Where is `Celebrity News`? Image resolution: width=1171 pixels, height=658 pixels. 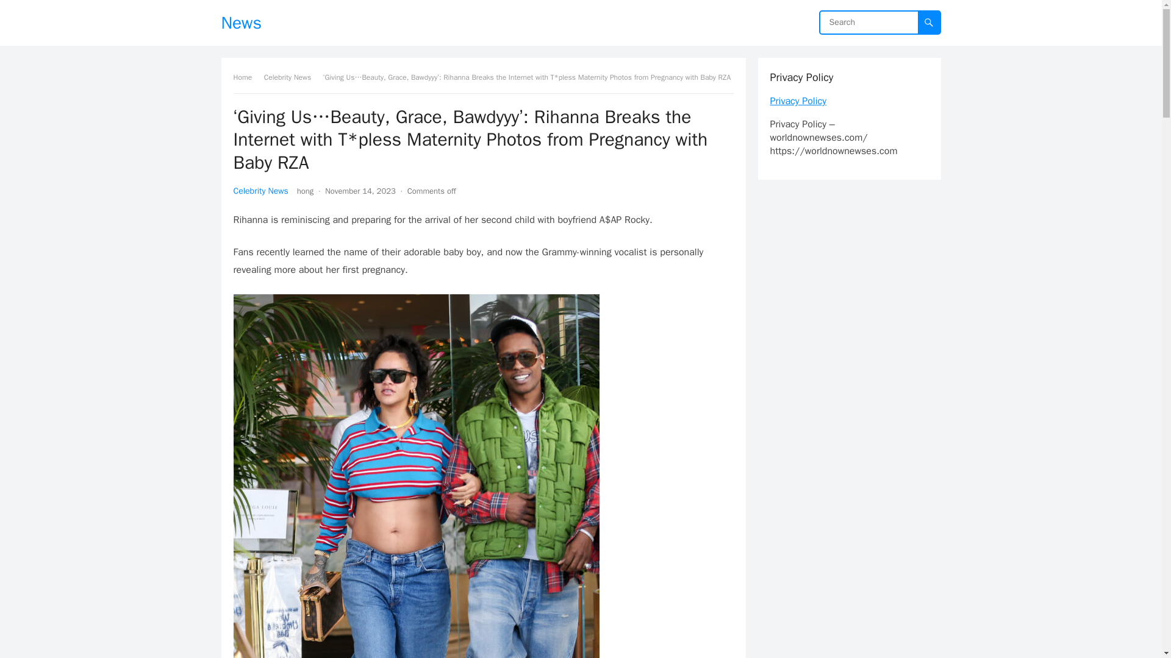 Celebrity News is located at coordinates (260, 190).